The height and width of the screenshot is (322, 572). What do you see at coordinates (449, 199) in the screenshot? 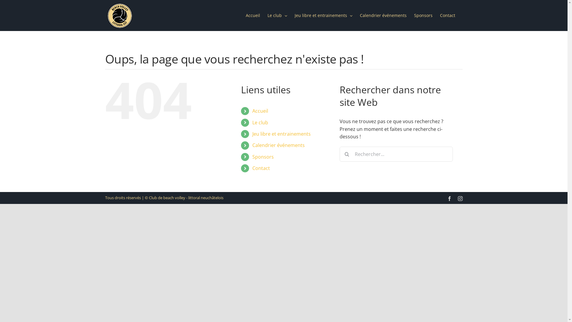
I see `Facebook` at bounding box center [449, 199].